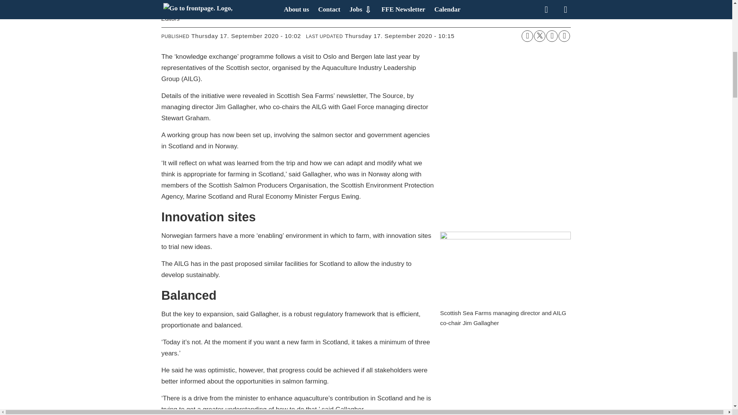 The width and height of the screenshot is (738, 415). Describe the element at coordinates (246, 36) in the screenshot. I see `Published thursday 17. September 2020 - 10:02` at that location.